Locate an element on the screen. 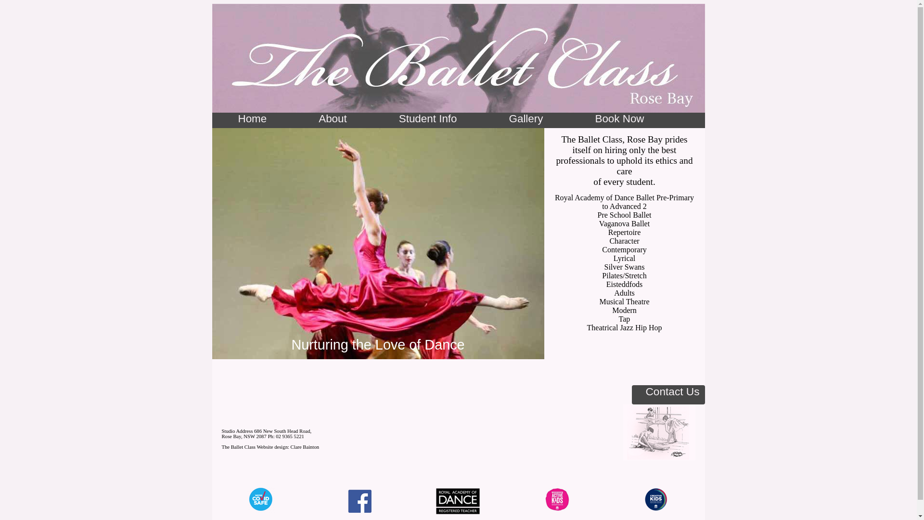  Facebook logo/link is located at coordinates (360, 501).